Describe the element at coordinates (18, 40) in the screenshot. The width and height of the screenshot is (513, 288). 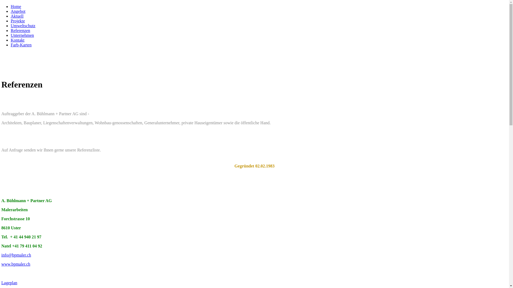
I see `Kontakt` at that location.